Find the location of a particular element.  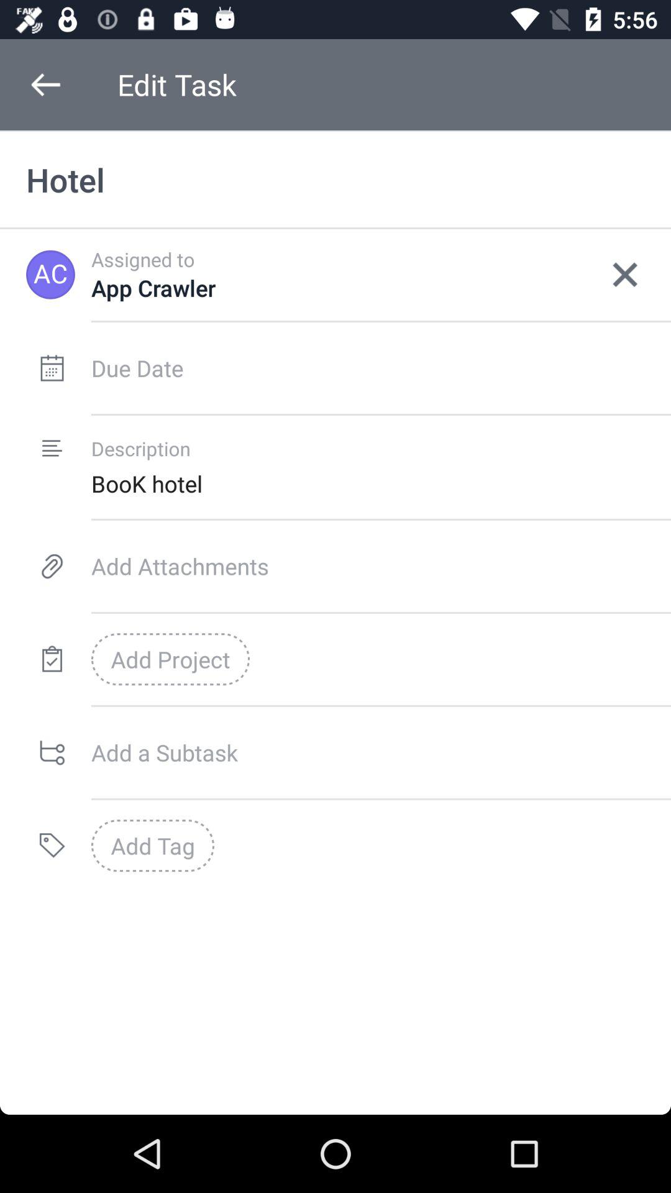

turn on book hotel item is located at coordinates (381, 483).